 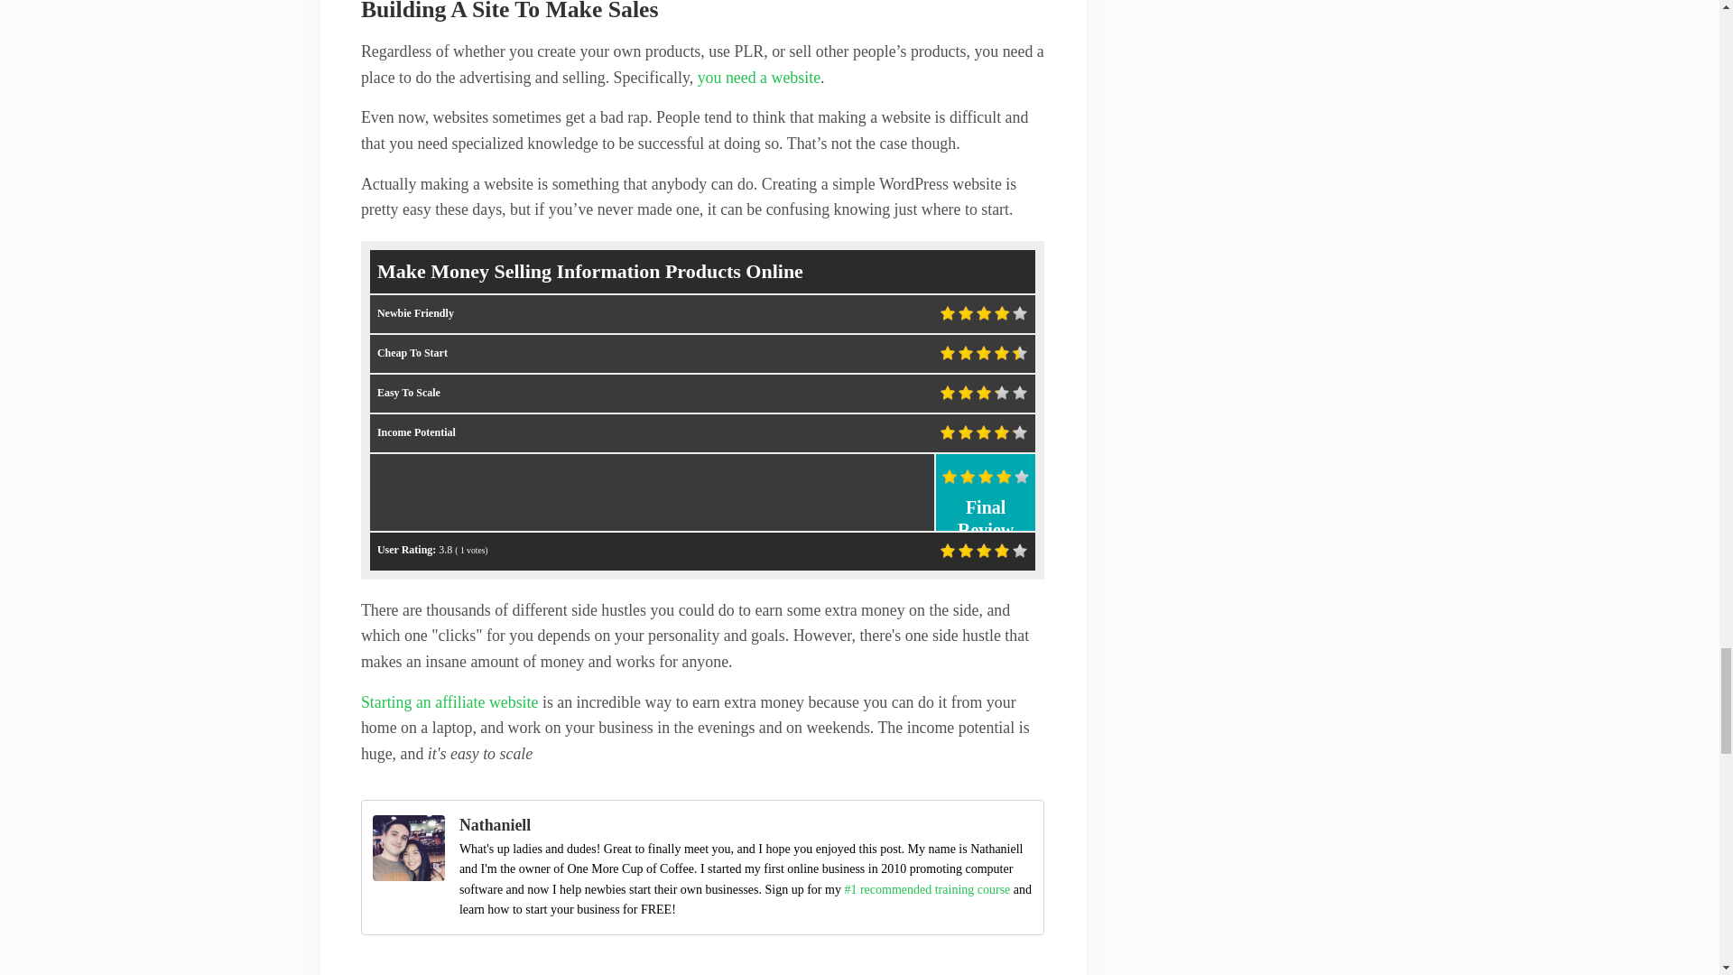 What do you see at coordinates (985, 478) in the screenshot?
I see `Final Review` at bounding box center [985, 478].